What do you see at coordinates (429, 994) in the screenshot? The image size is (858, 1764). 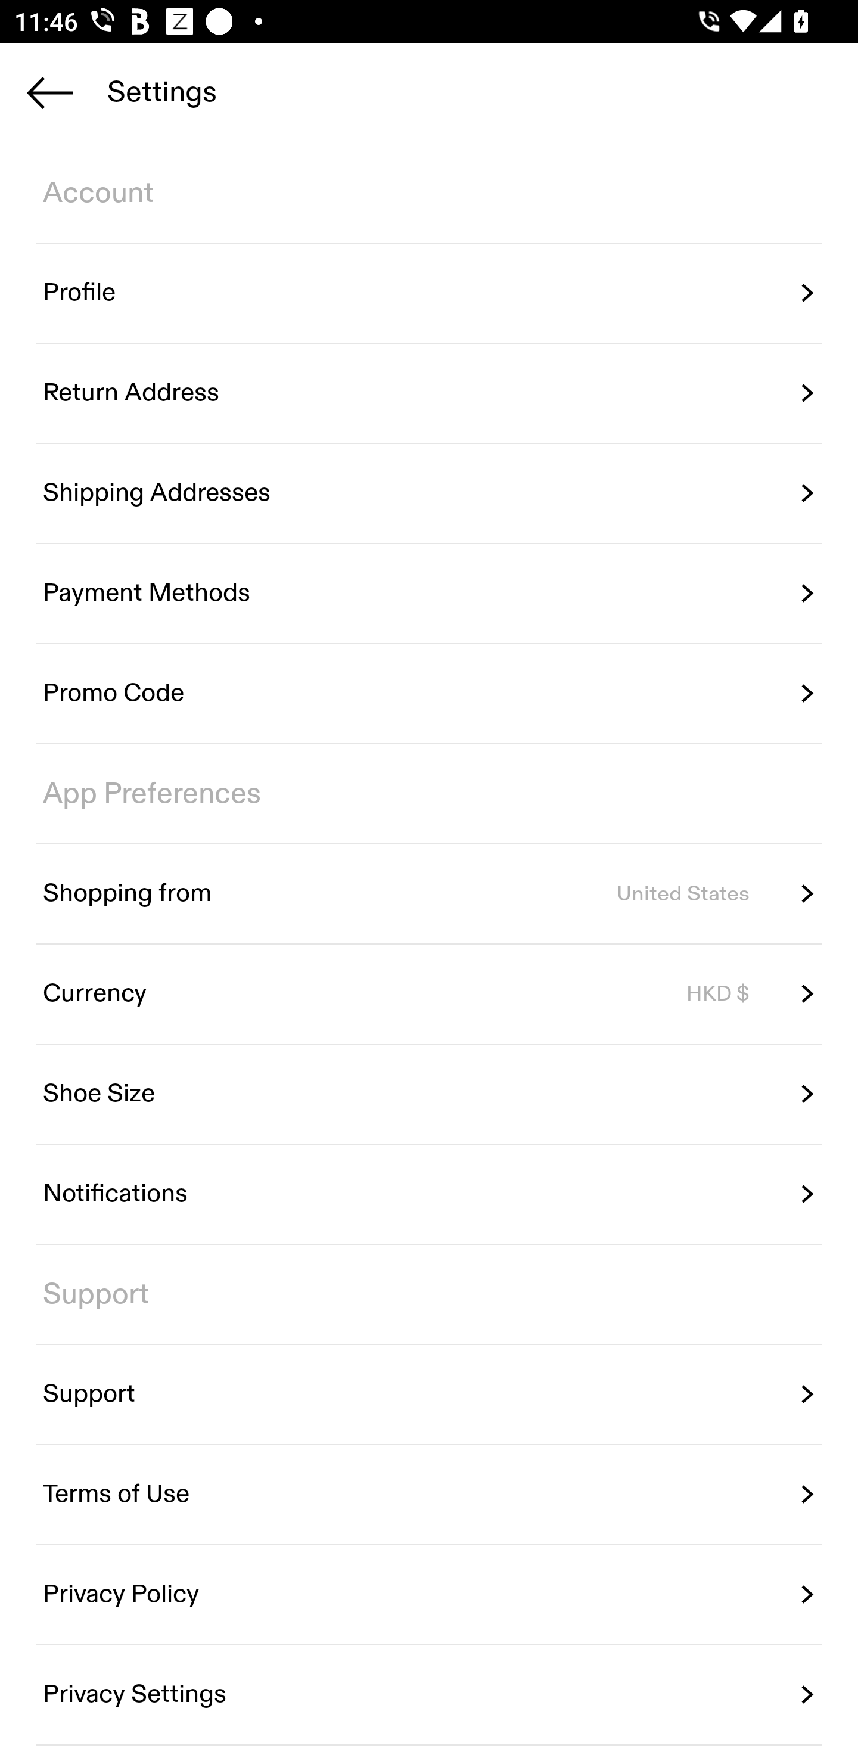 I see `Currency HKD $` at bounding box center [429, 994].